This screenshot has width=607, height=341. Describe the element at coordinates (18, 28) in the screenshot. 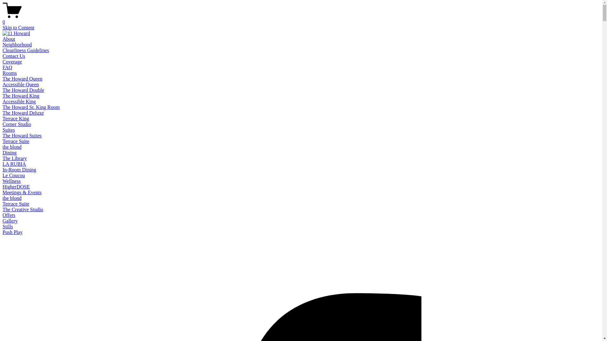

I see `Skip to Content` at that location.